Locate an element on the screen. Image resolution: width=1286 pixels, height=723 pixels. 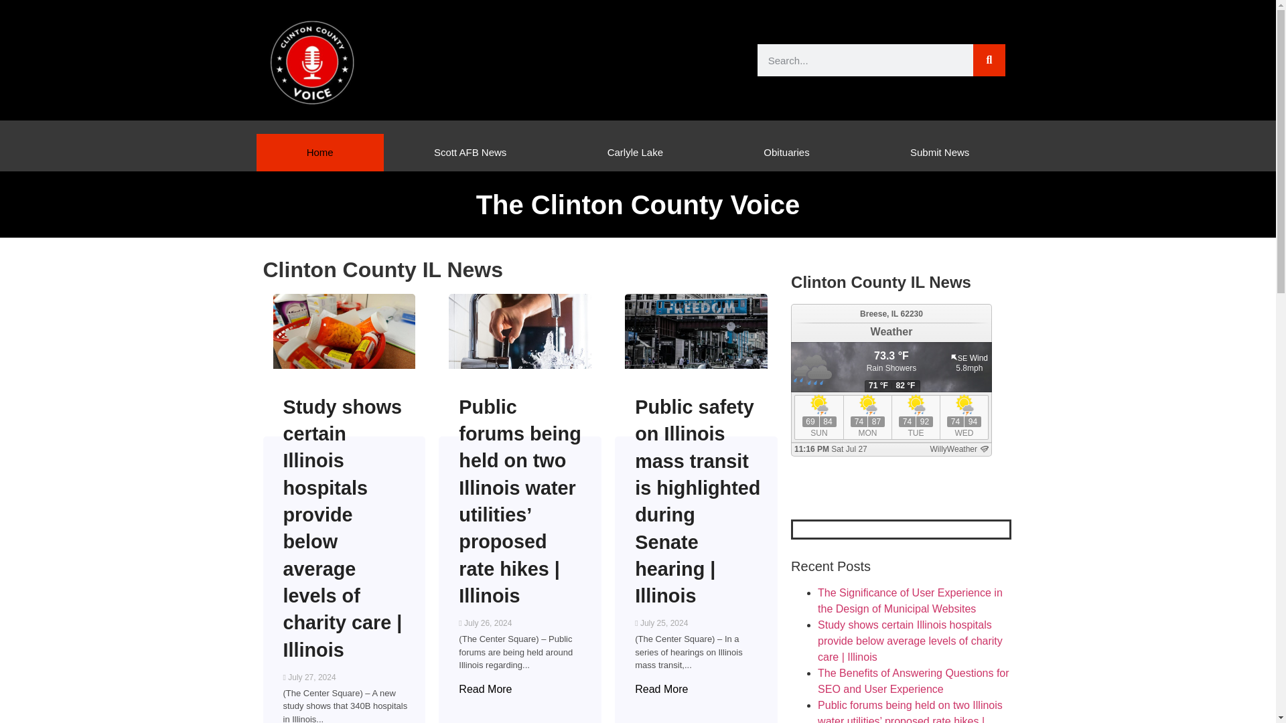
Submit News is located at coordinates (940, 152).